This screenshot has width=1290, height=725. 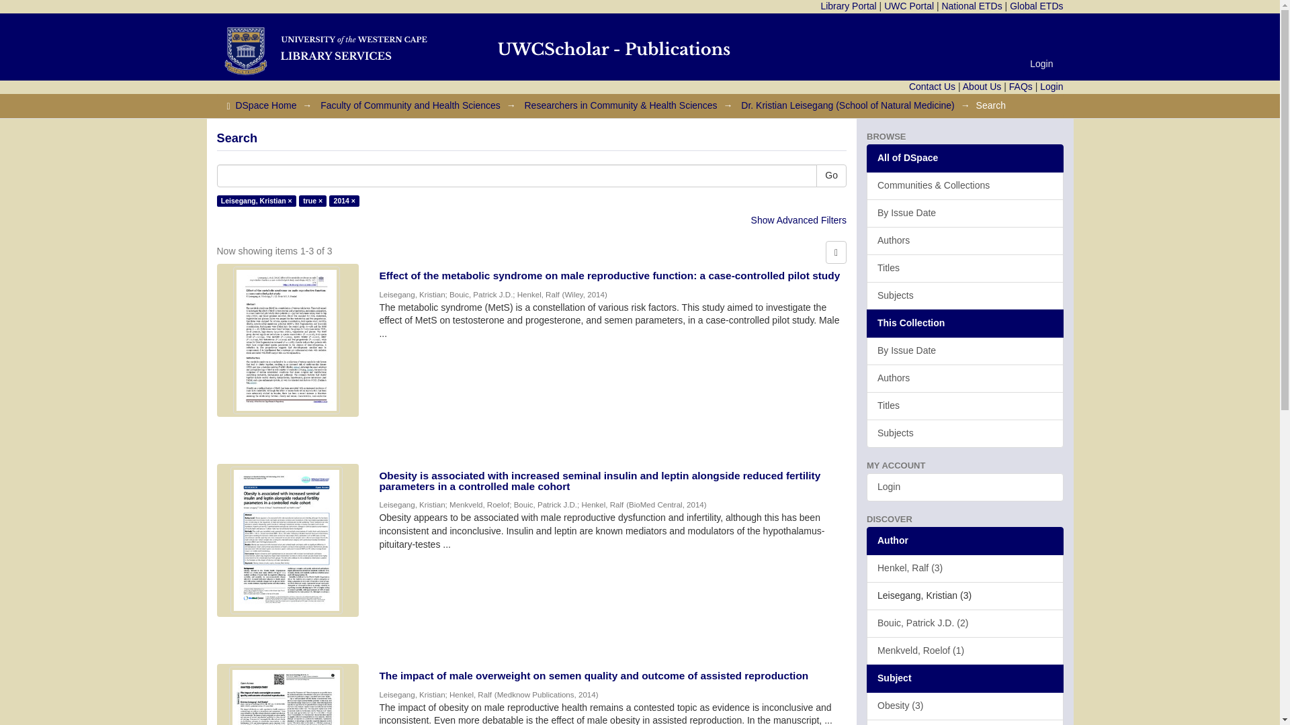 I want to click on Contact Us, so click(x=933, y=86).